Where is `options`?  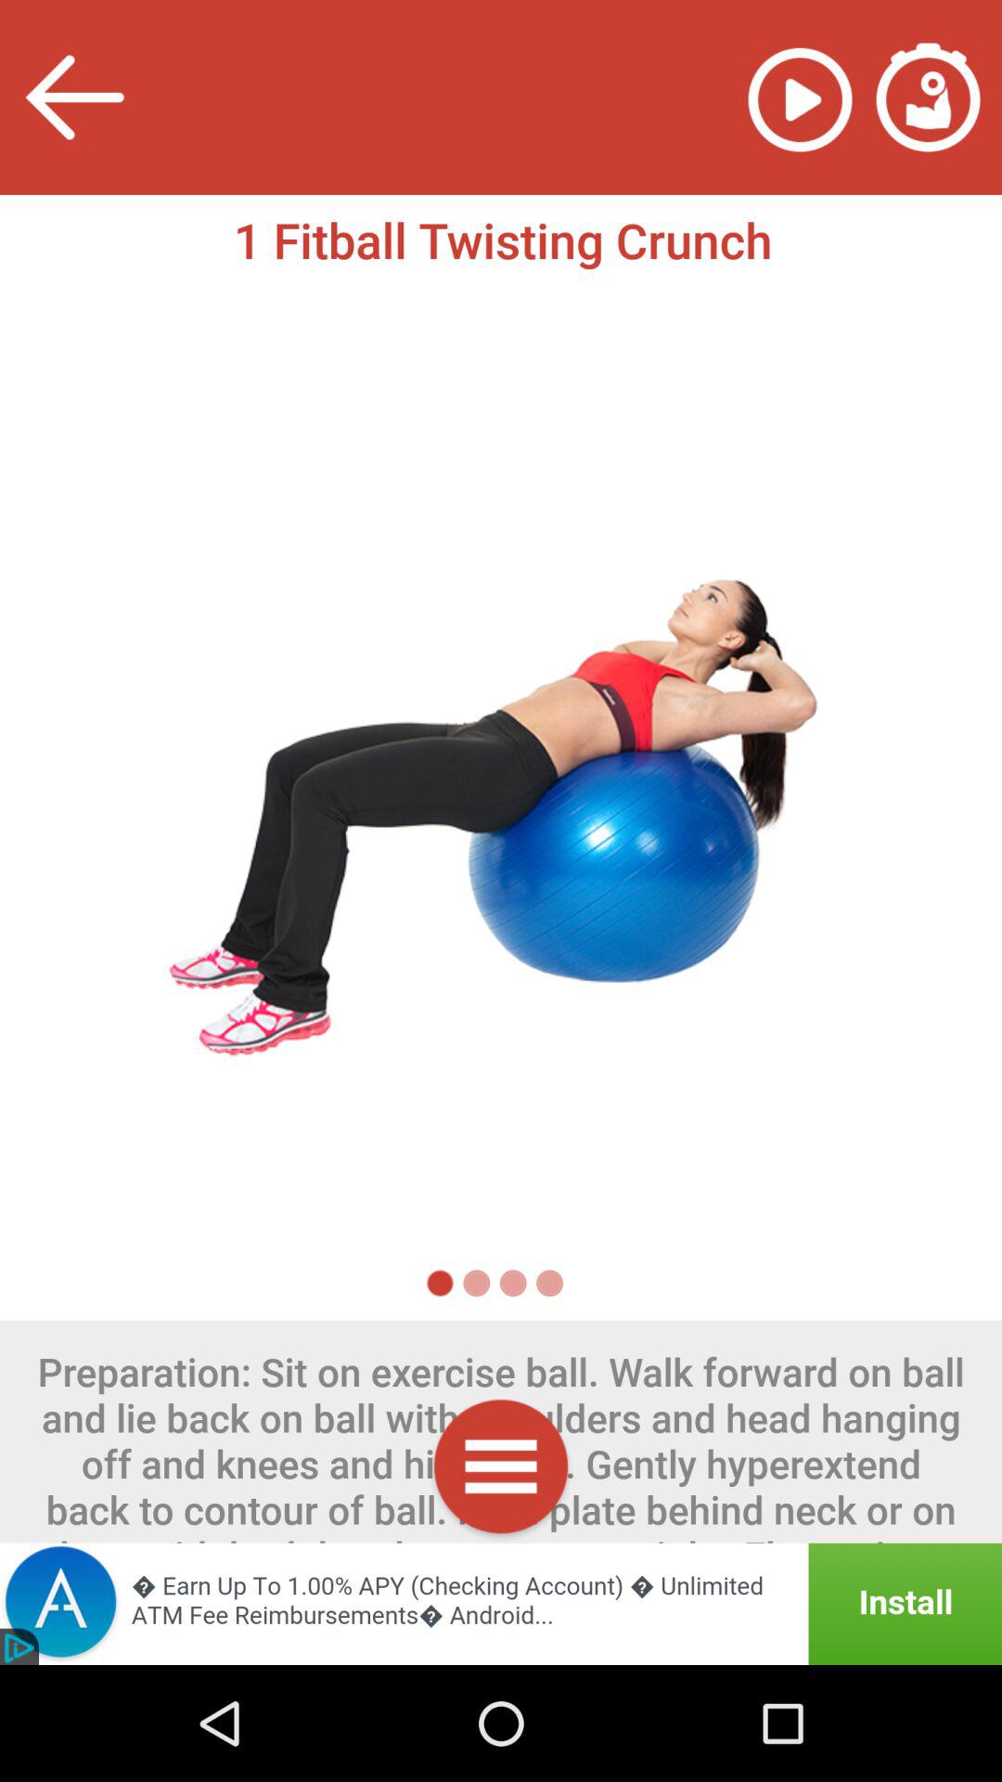
options is located at coordinates (501, 1470).